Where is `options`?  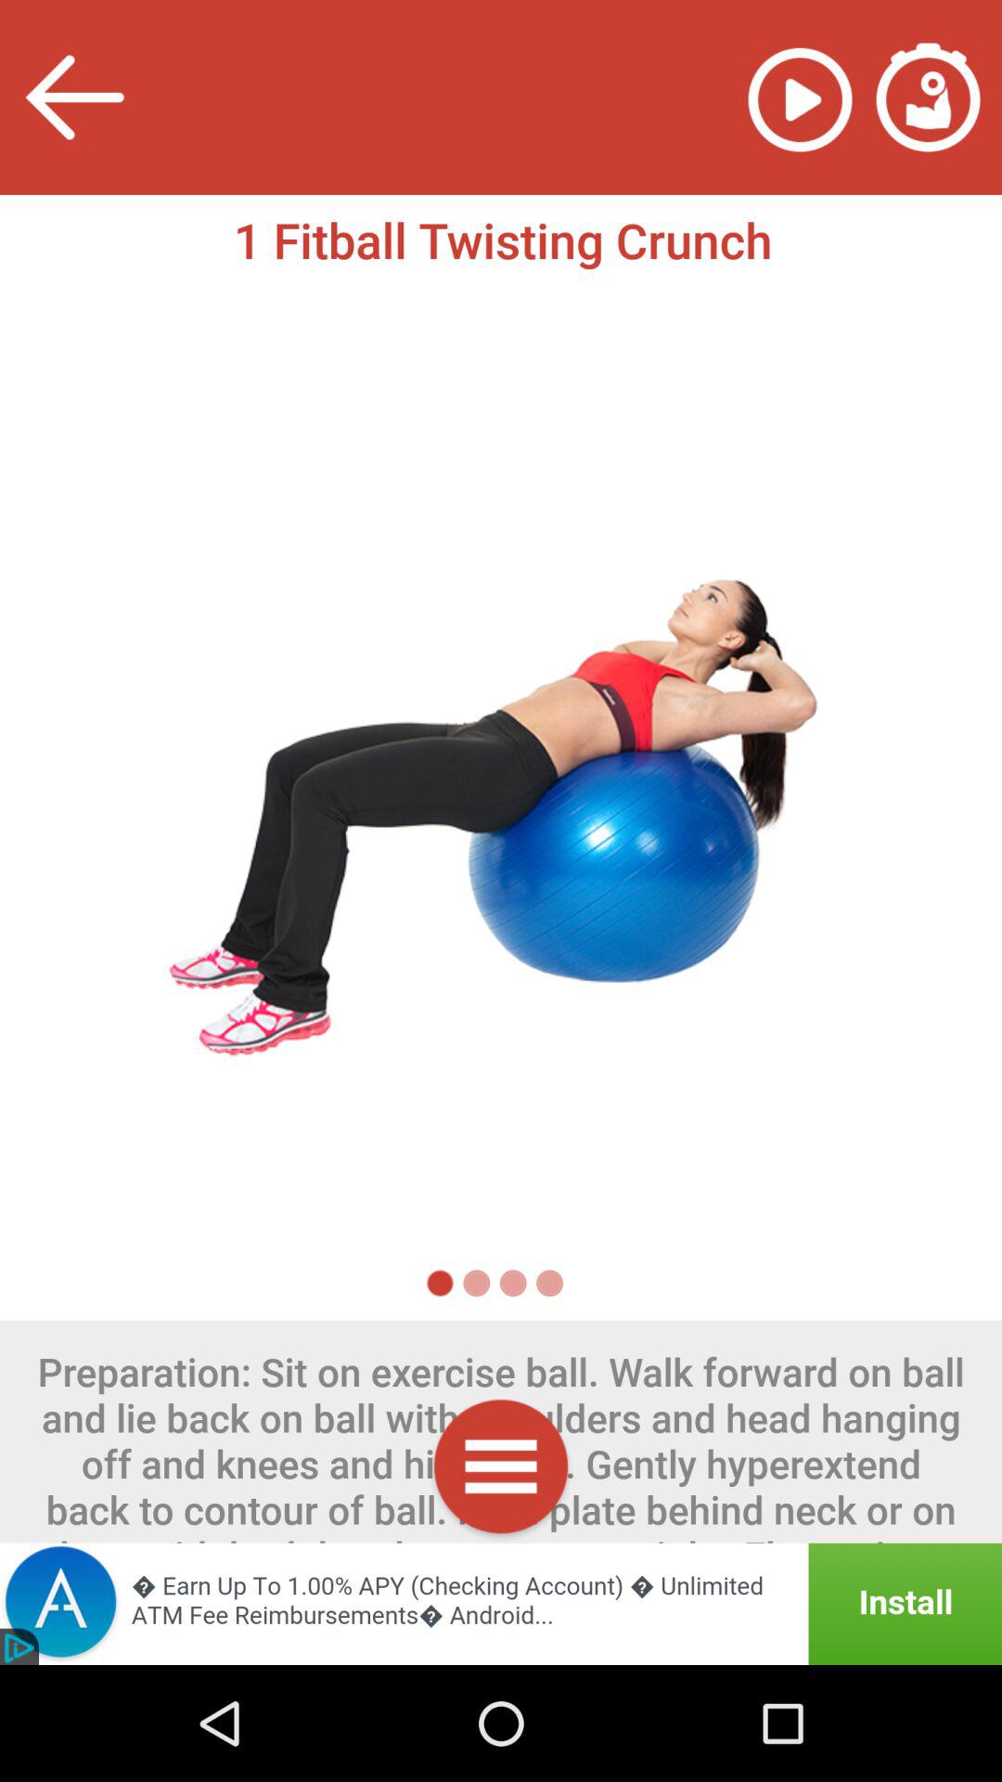
options is located at coordinates (501, 1470).